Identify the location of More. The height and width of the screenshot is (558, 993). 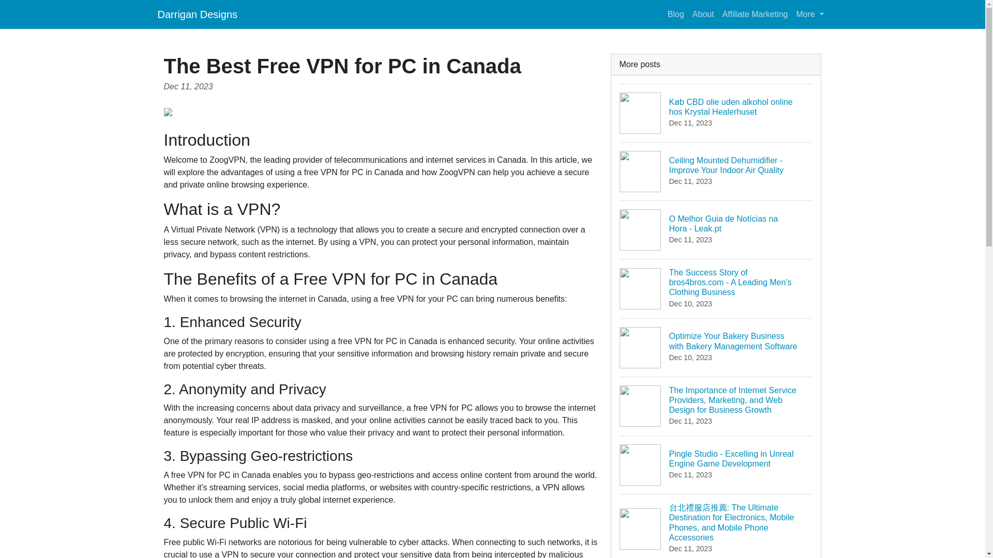
(810, 14).